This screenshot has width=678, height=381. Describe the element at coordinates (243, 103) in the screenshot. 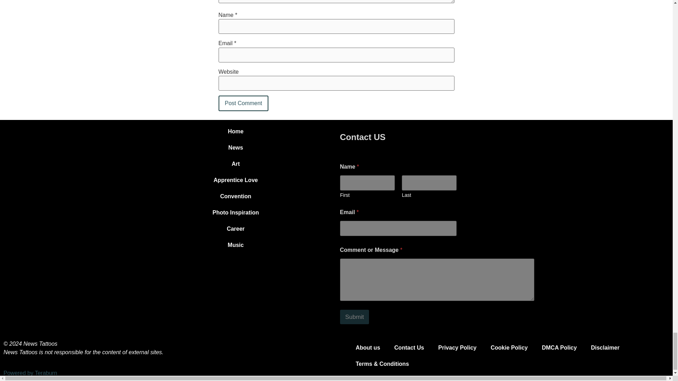

I see `Post Comment` at that location.